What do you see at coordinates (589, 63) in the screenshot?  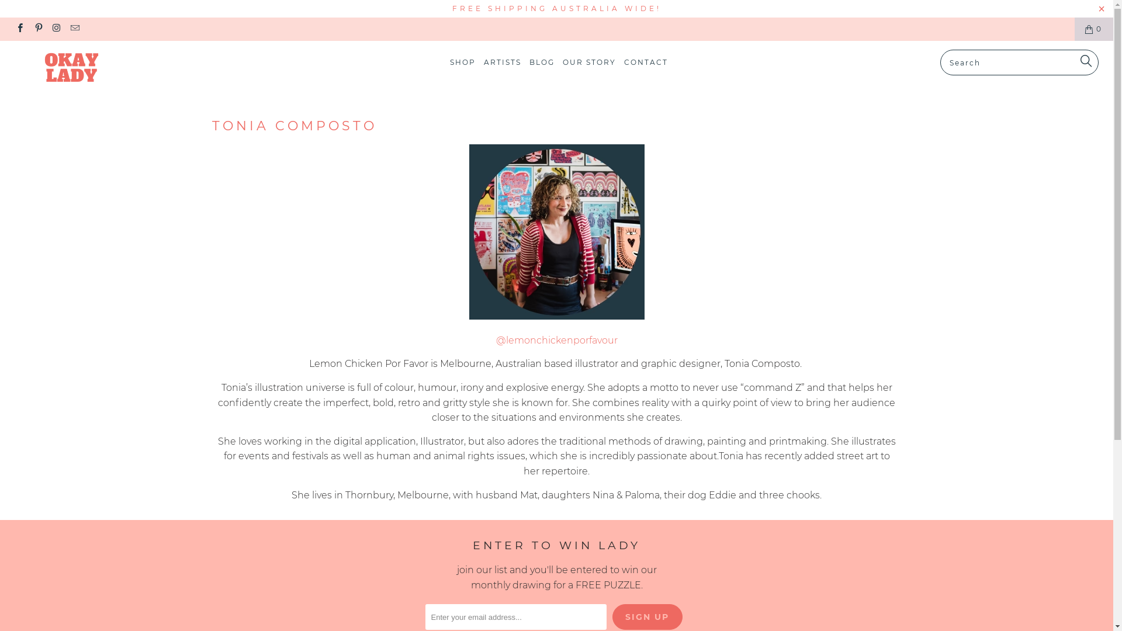 I see `OUR STORY` at bounding box center [589, 63].